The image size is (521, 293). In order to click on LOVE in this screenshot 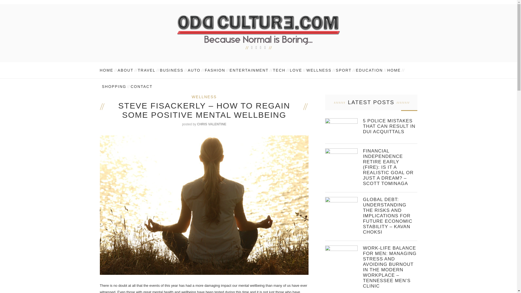, I will do `click(296, 70)`.